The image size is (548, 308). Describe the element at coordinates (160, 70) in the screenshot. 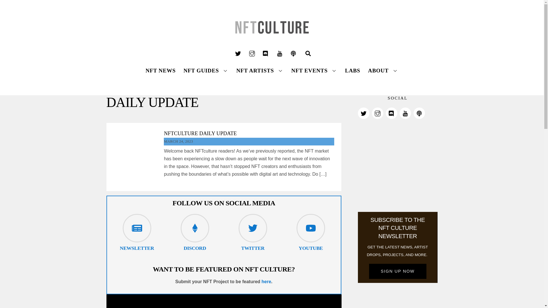

I see `TWITTER` at that location.